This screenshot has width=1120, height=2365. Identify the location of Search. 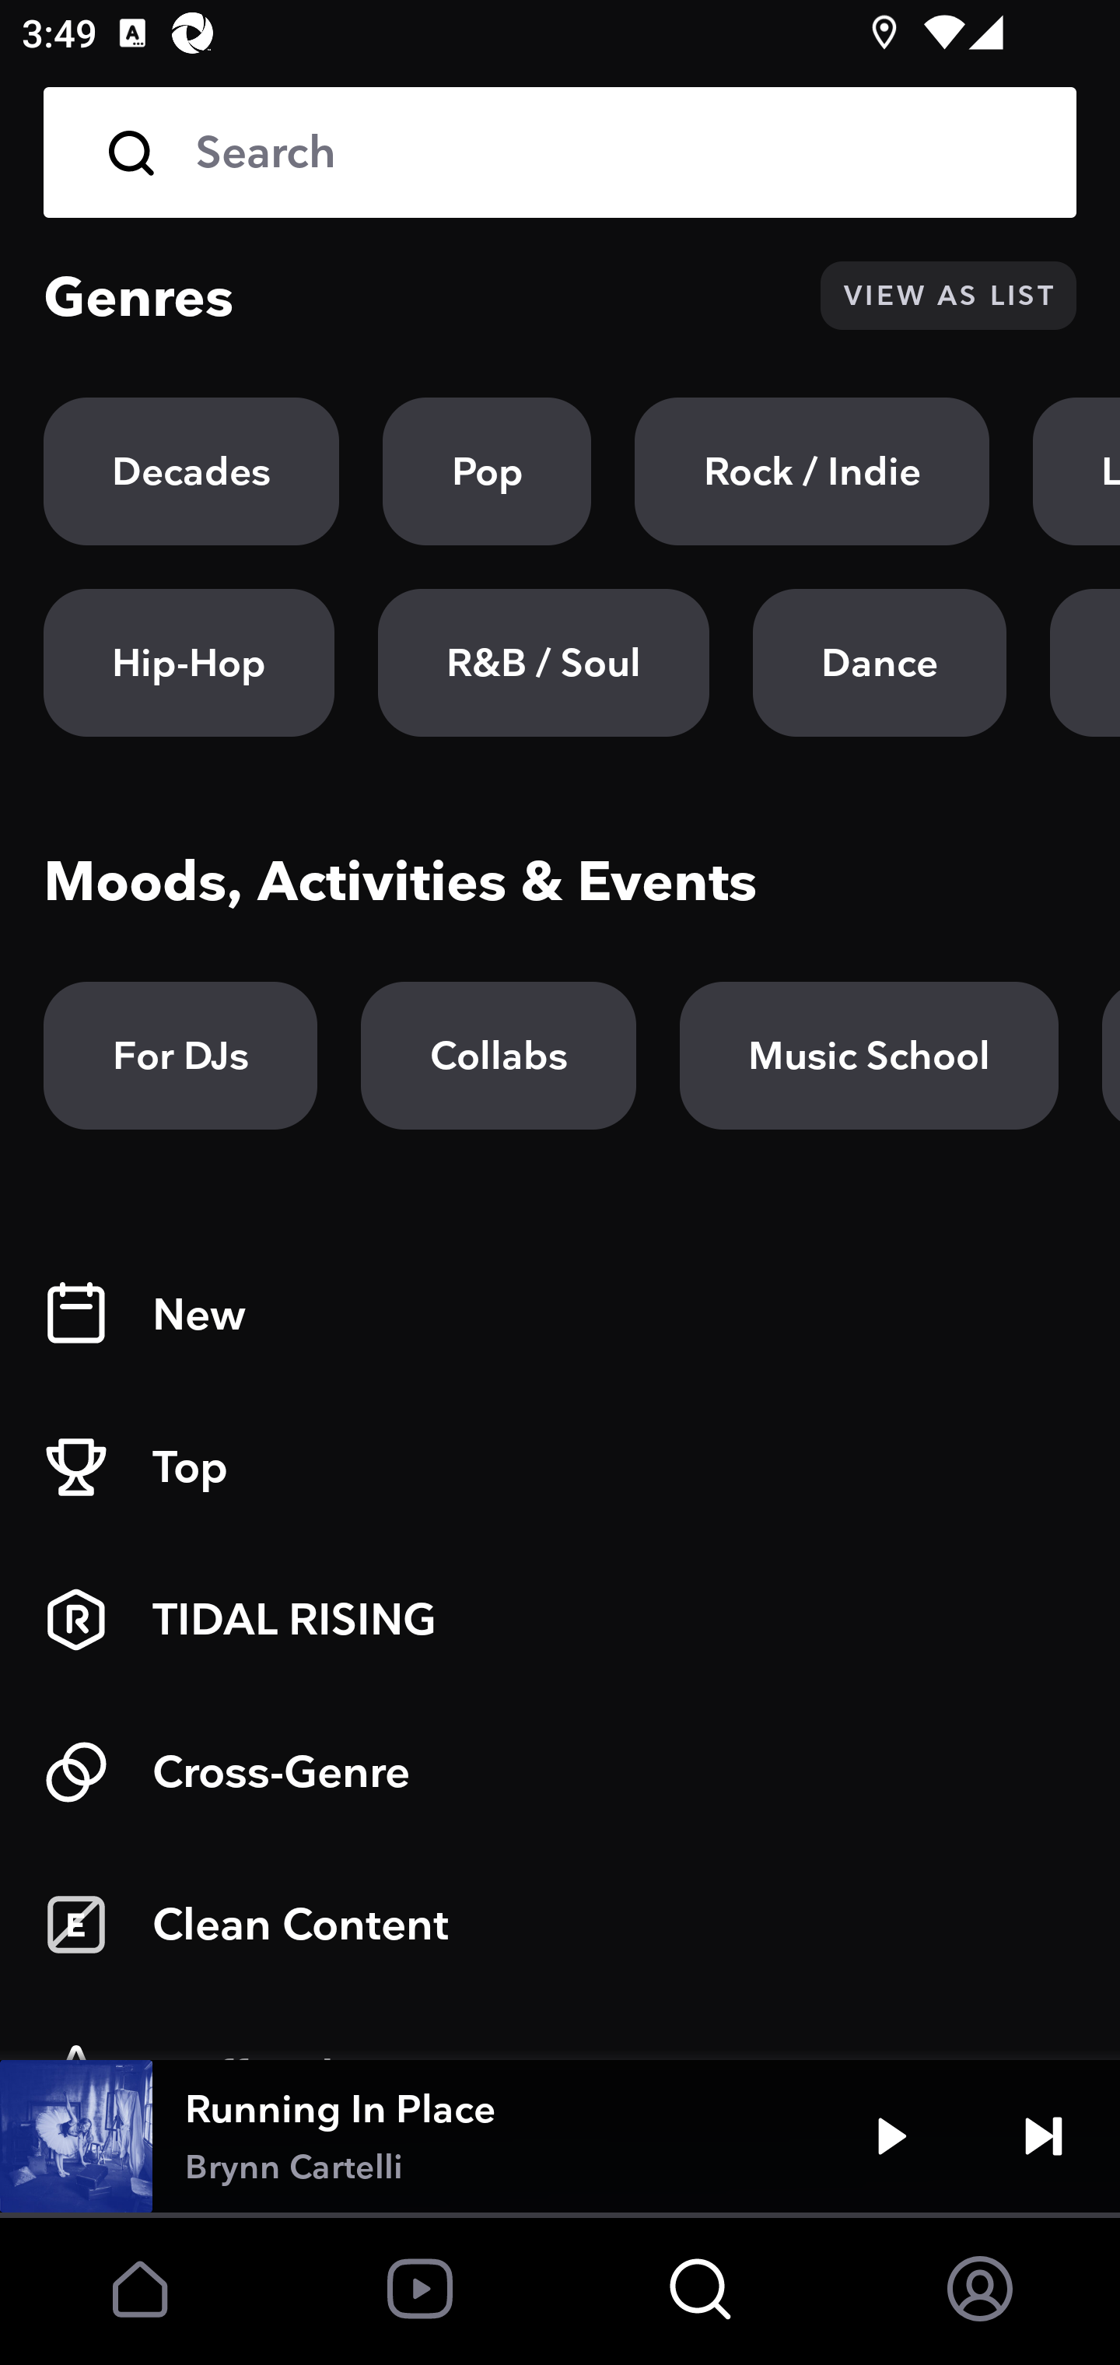
(614, 152).